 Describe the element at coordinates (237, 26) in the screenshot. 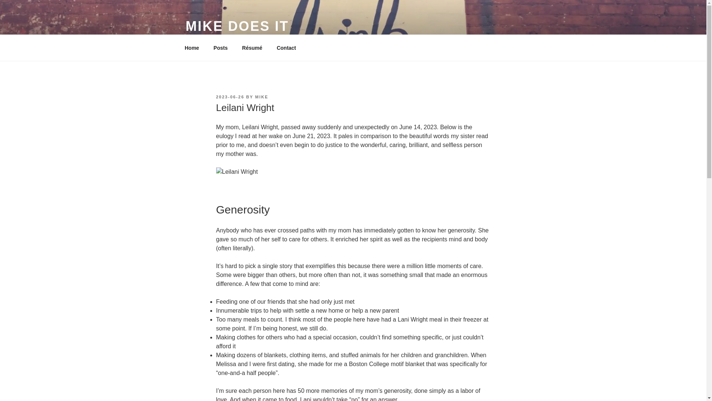

I see `MIKE DOES IT` at that location.